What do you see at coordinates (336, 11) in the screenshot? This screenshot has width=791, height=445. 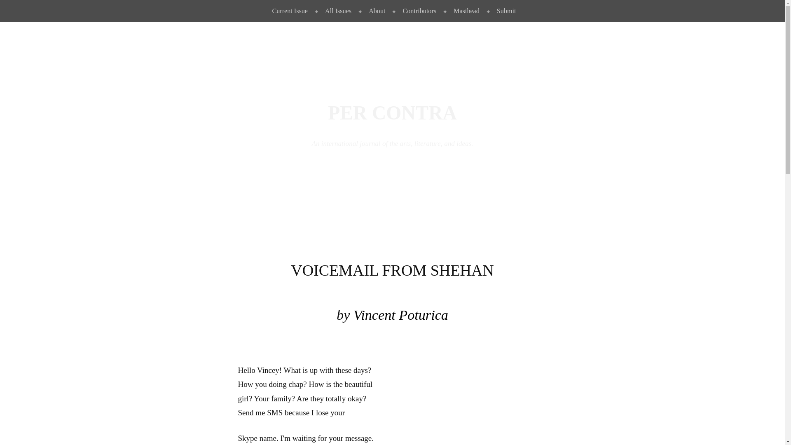 I see `All Issues` at bounding box center [336, 11].